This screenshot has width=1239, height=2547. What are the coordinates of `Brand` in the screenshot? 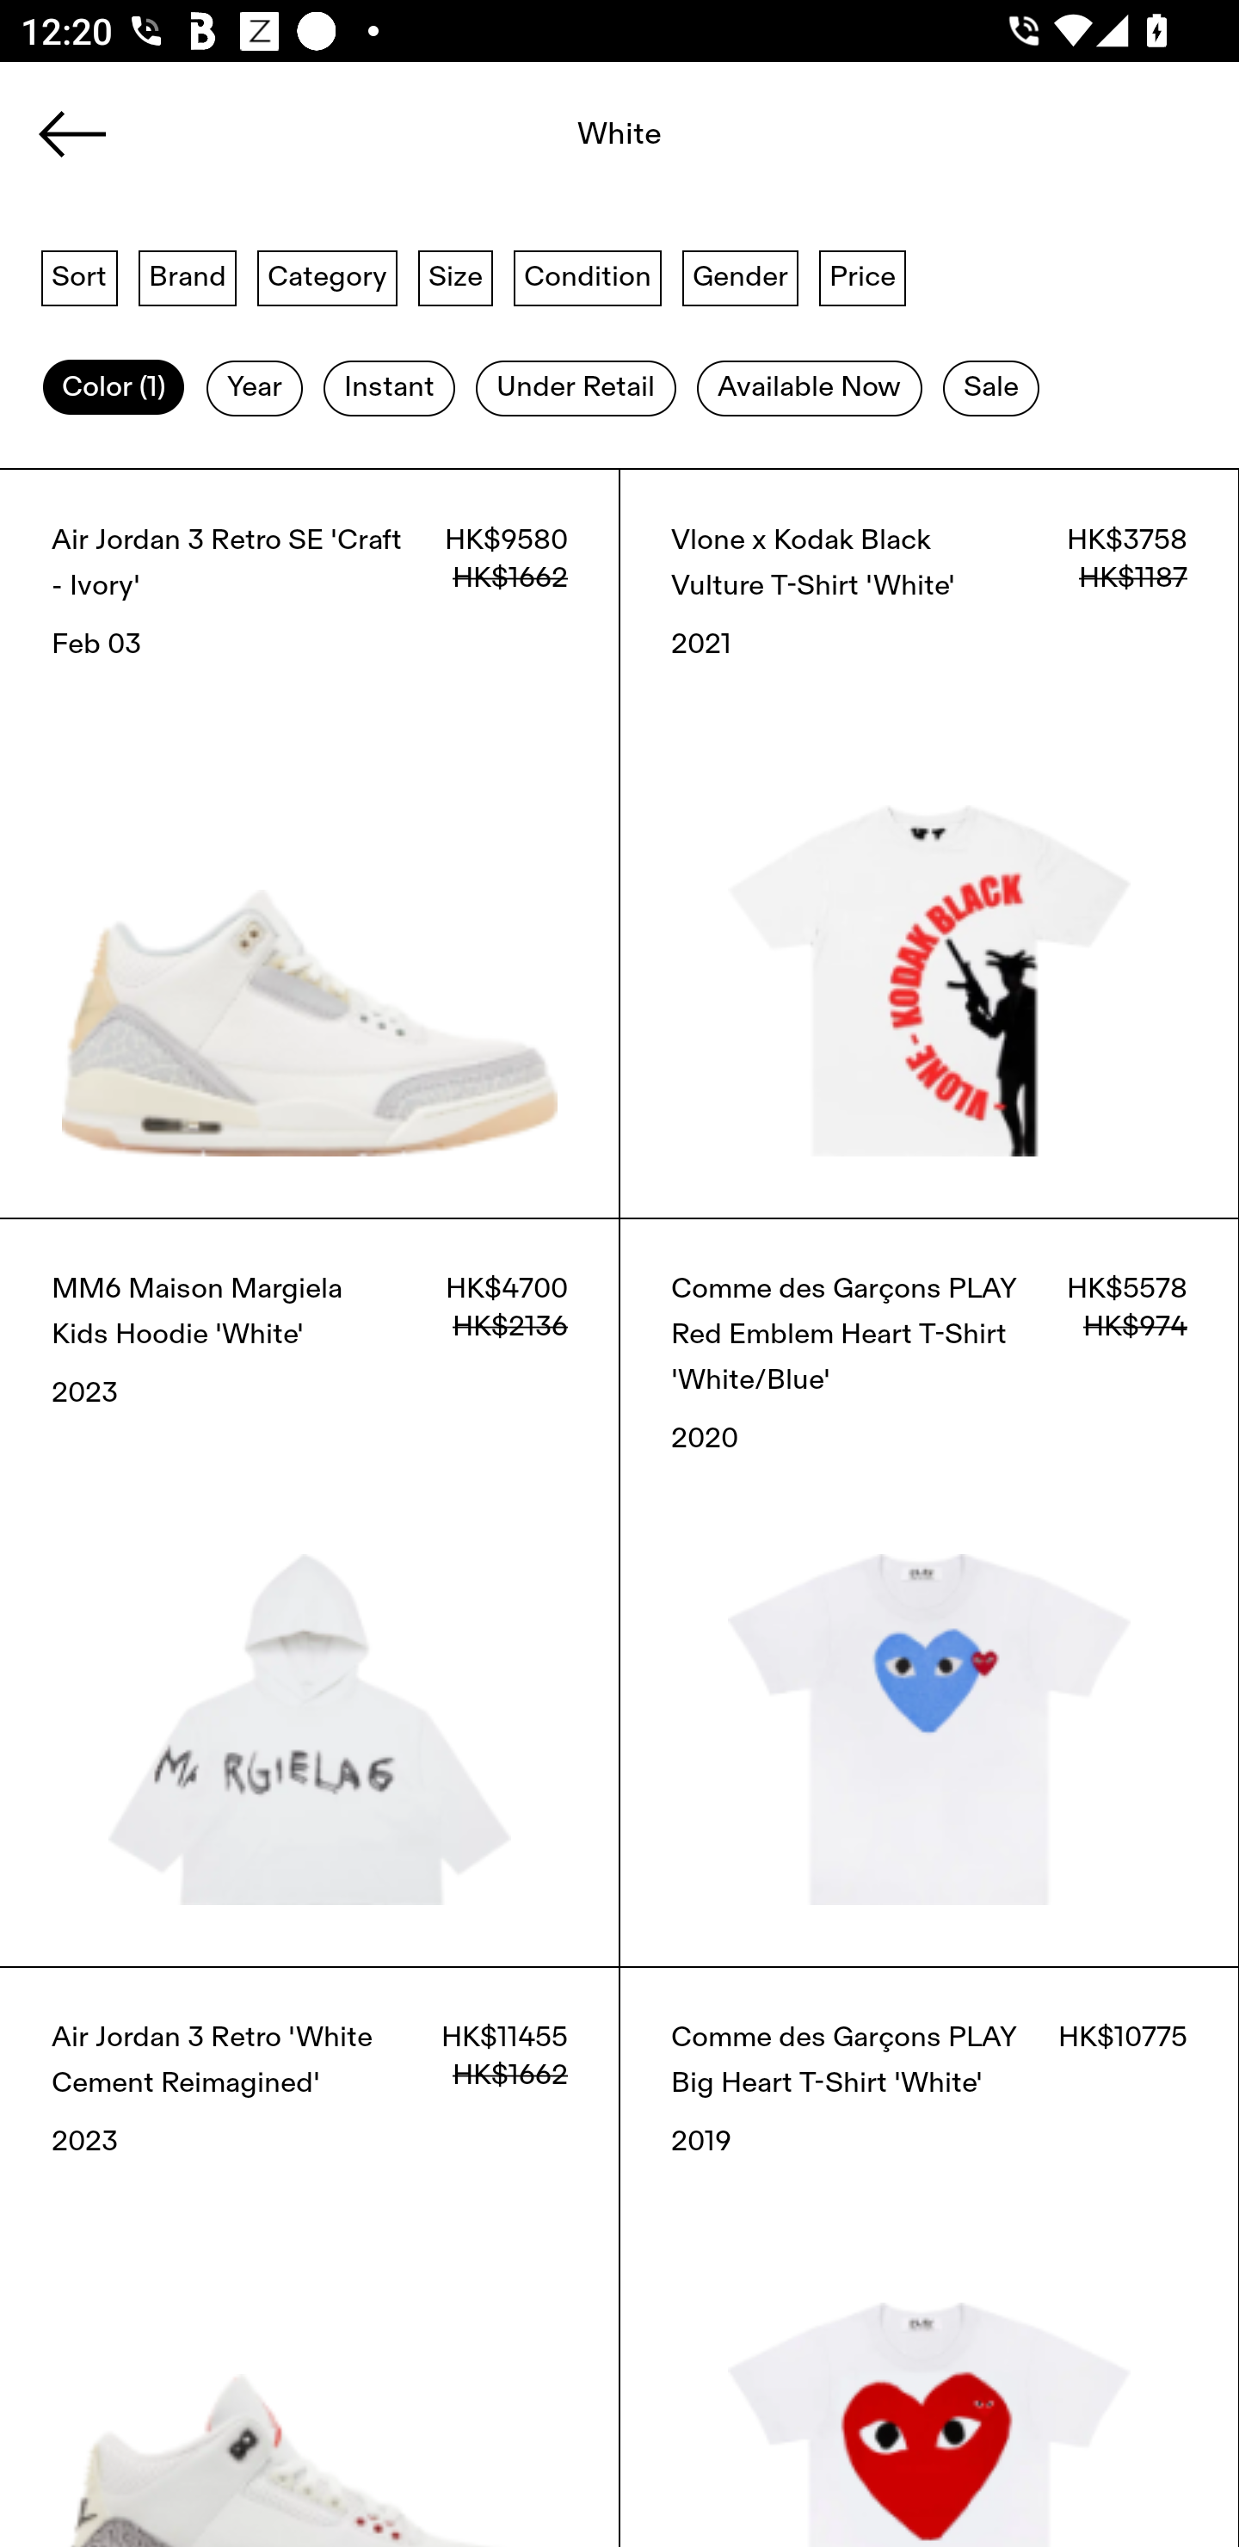 It's located at (188, 276).